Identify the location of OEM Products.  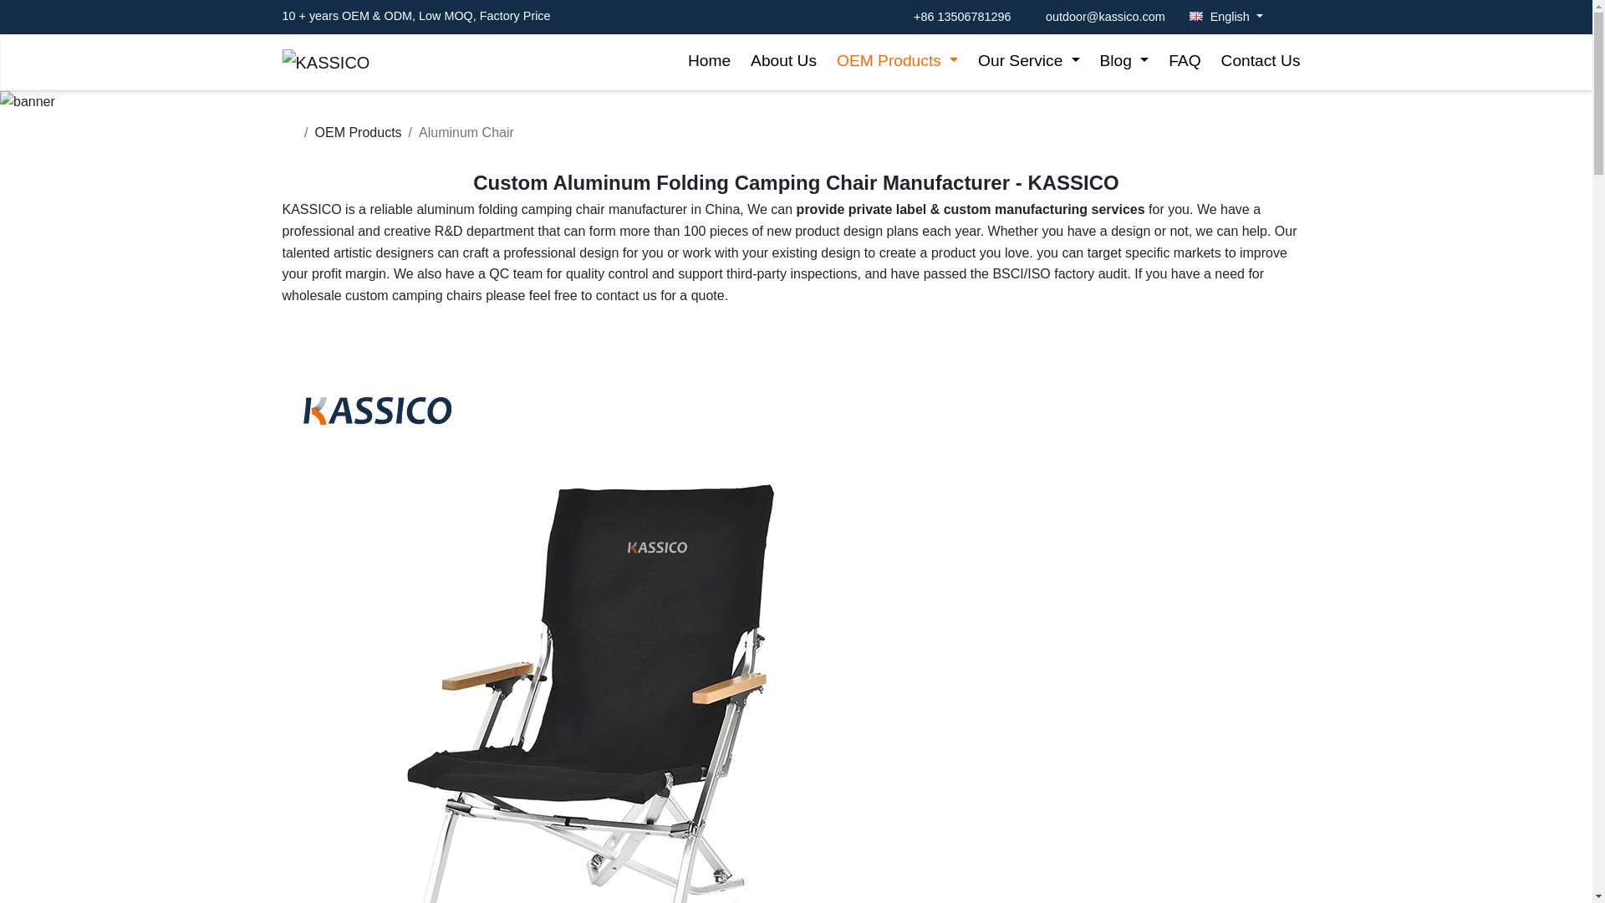
(896, 61).